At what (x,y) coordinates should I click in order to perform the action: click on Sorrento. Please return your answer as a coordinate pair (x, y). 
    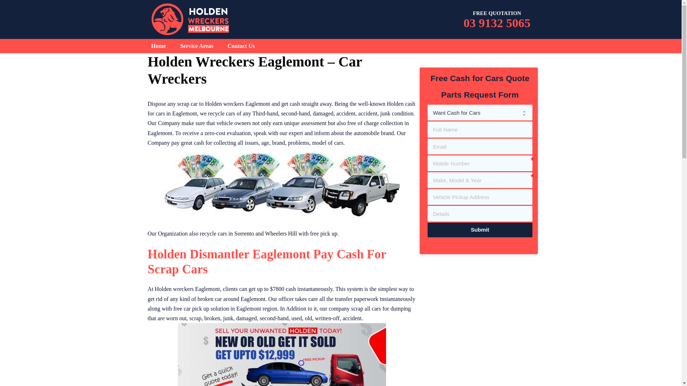
    Looking at the image, I should click on (244, 234).